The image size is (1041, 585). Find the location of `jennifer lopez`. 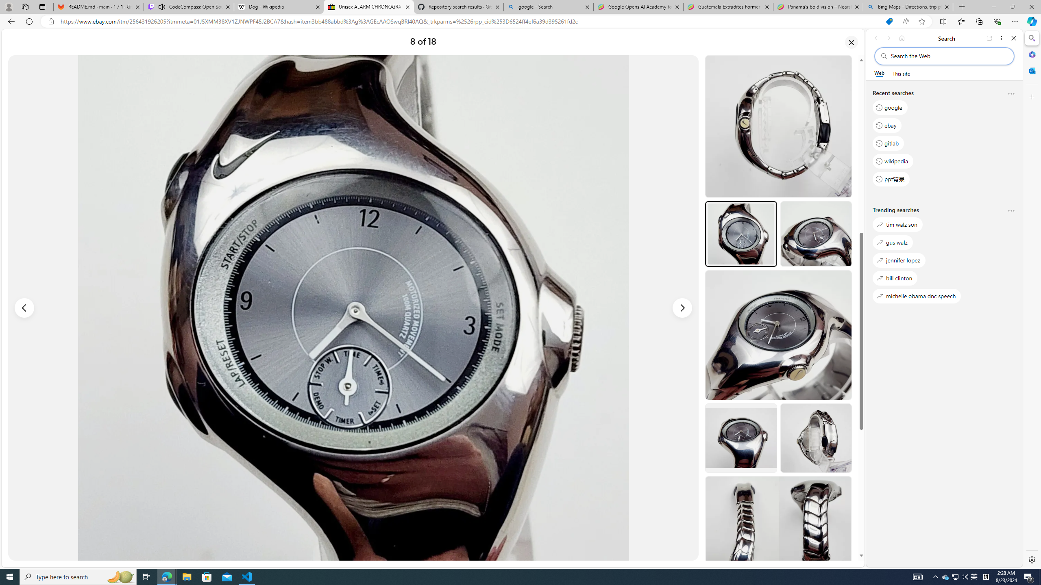

jennifer lopez is located at coordinates (899, 260).